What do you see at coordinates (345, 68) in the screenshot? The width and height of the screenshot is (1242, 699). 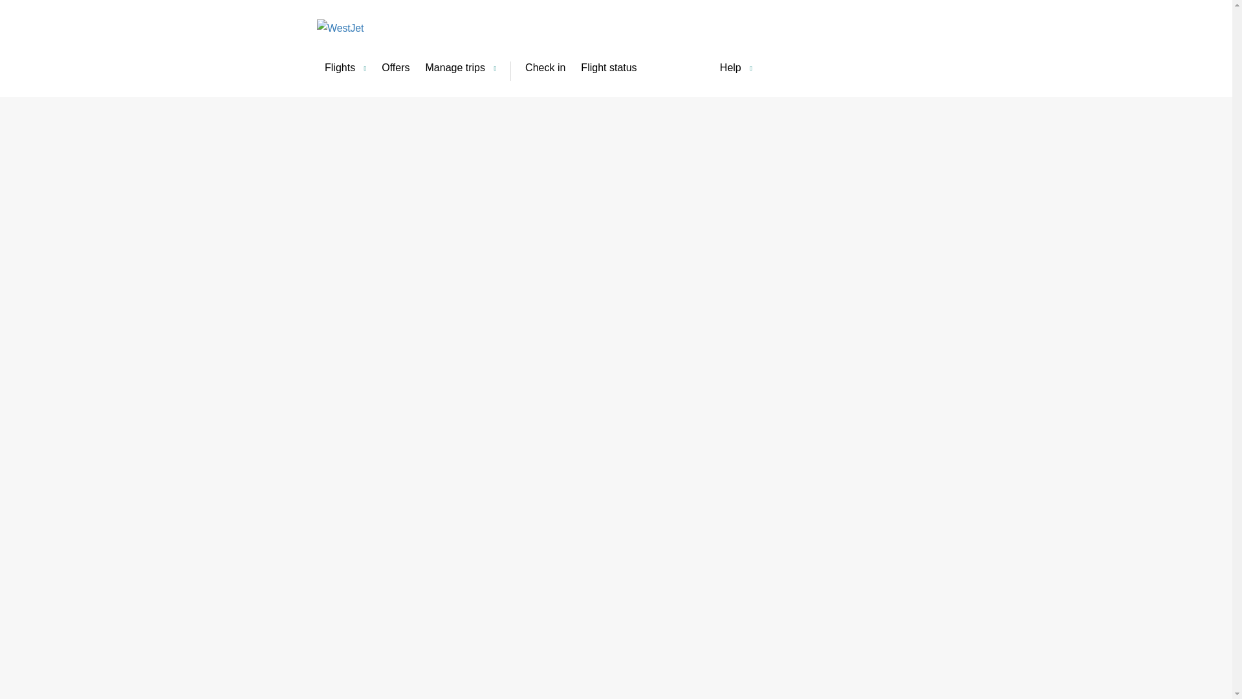 I see `Flights` at bounding box center [345, 68].